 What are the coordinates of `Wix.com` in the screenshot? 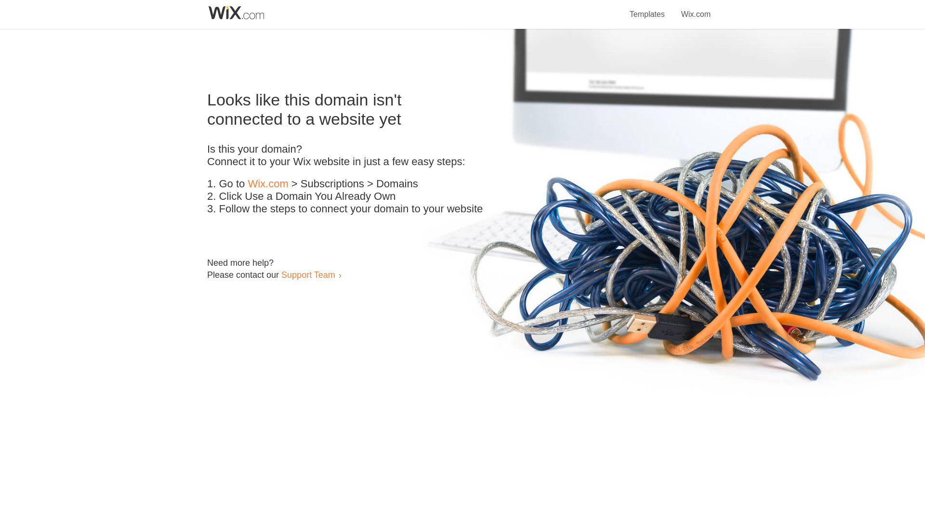 It's located at (696, 9).